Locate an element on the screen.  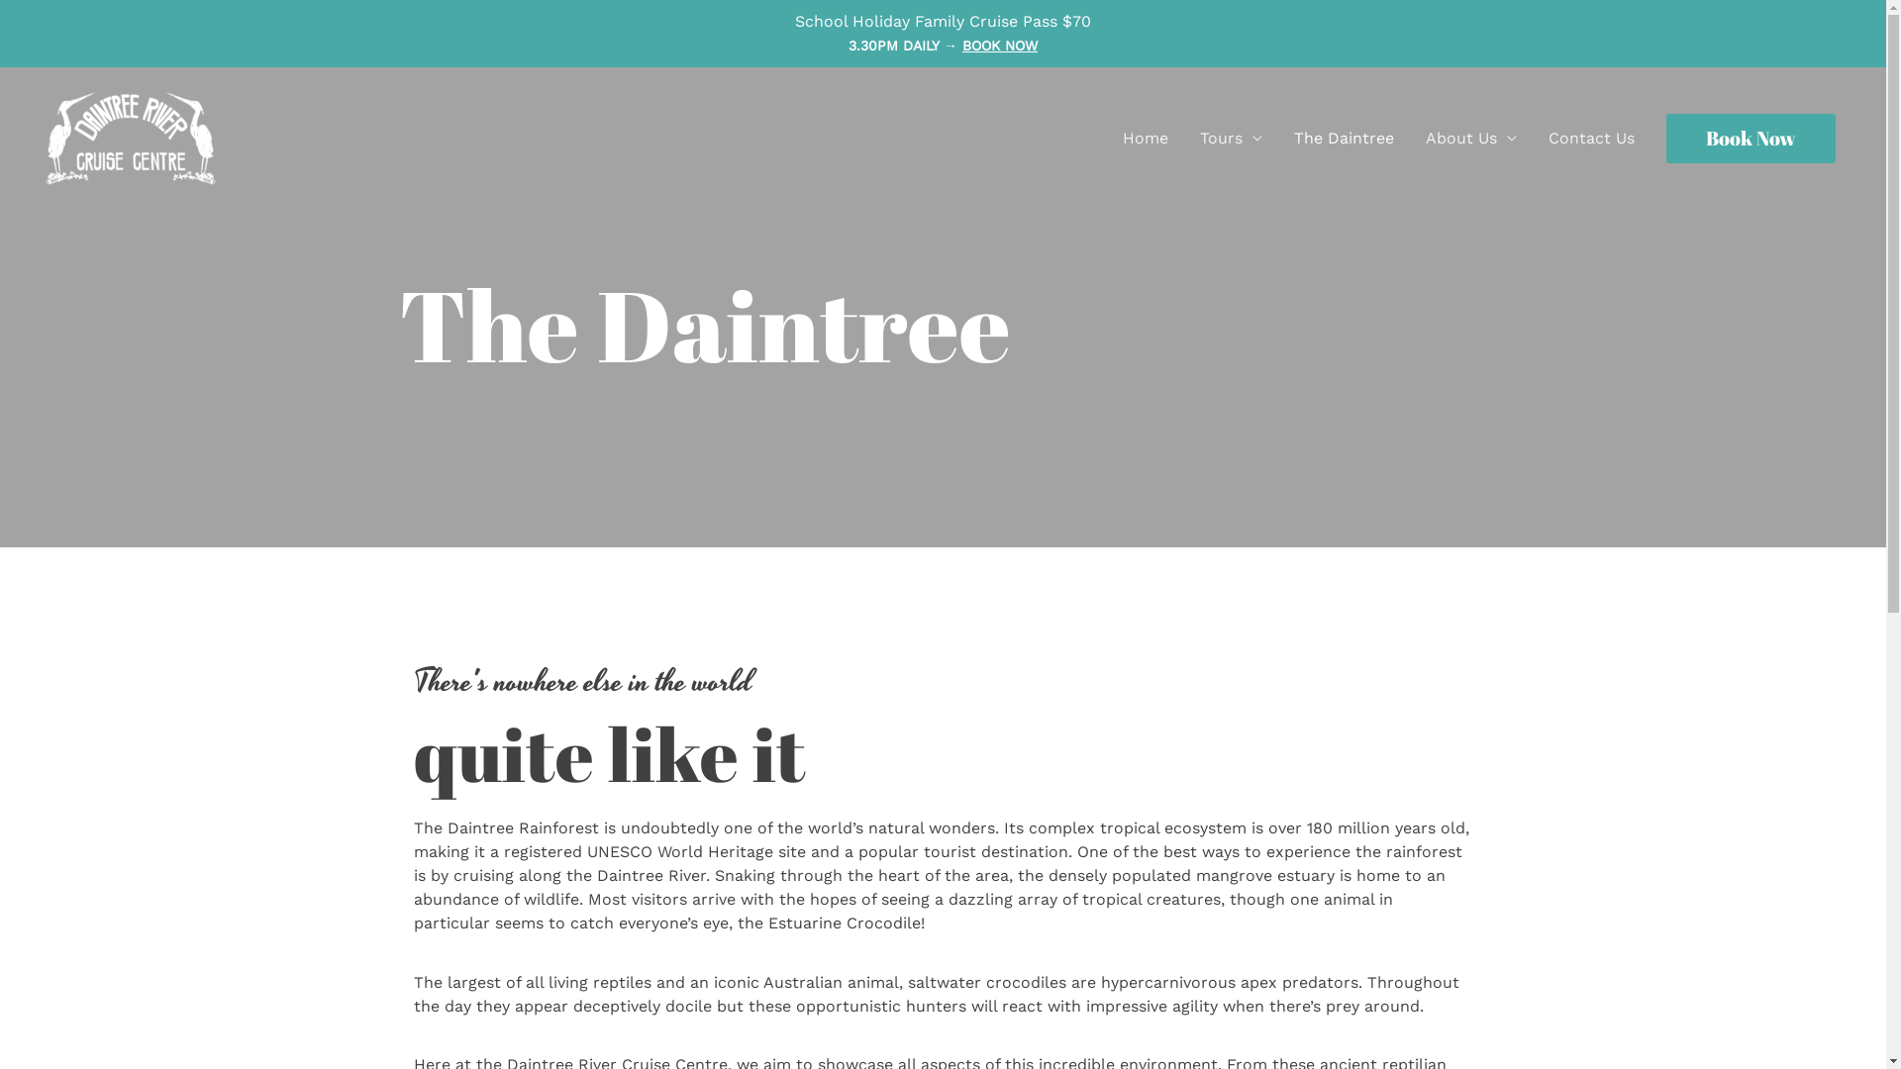
Tours is located at coordinates (1232, 139).